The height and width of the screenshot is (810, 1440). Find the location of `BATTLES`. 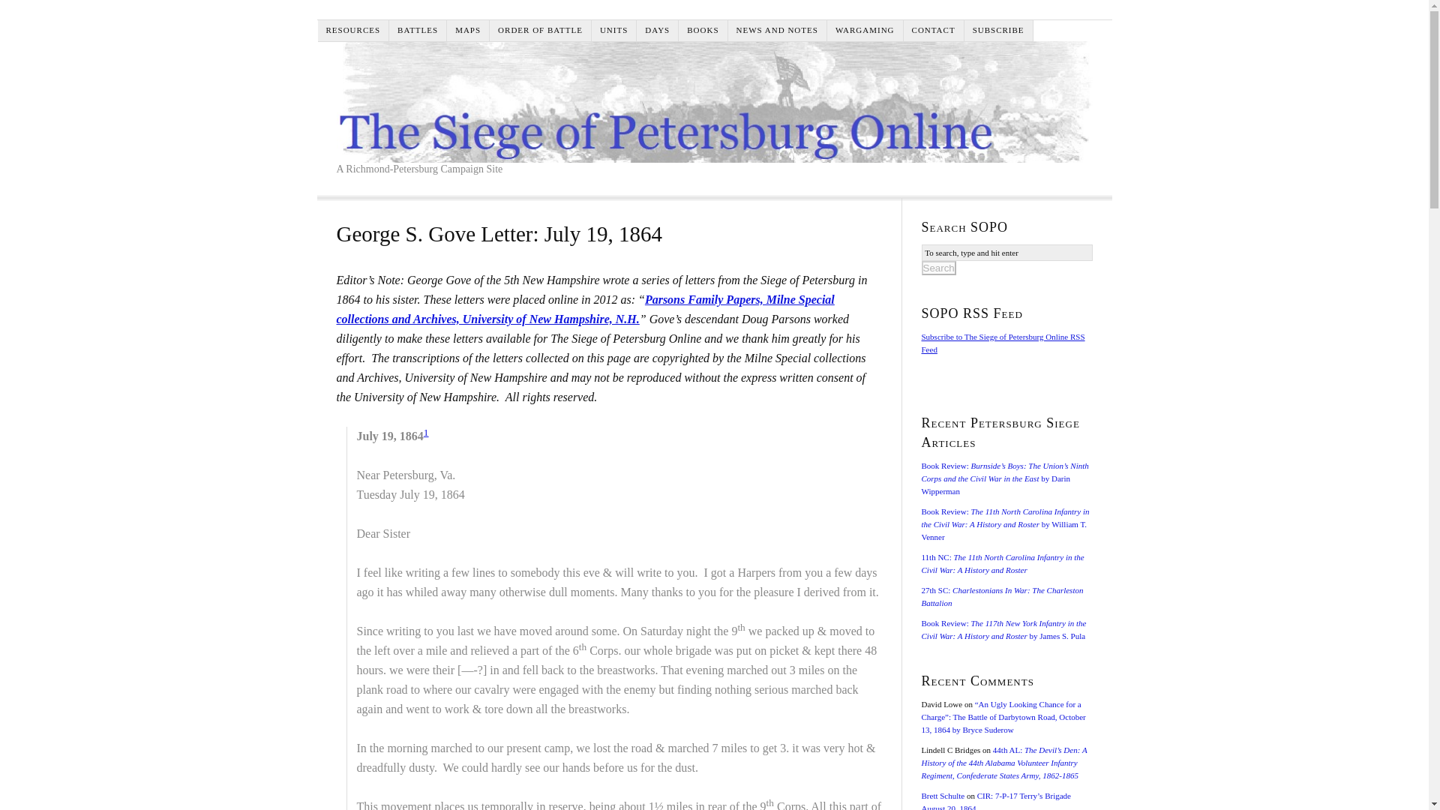

BATTLES is located at coordinates (417, 30).